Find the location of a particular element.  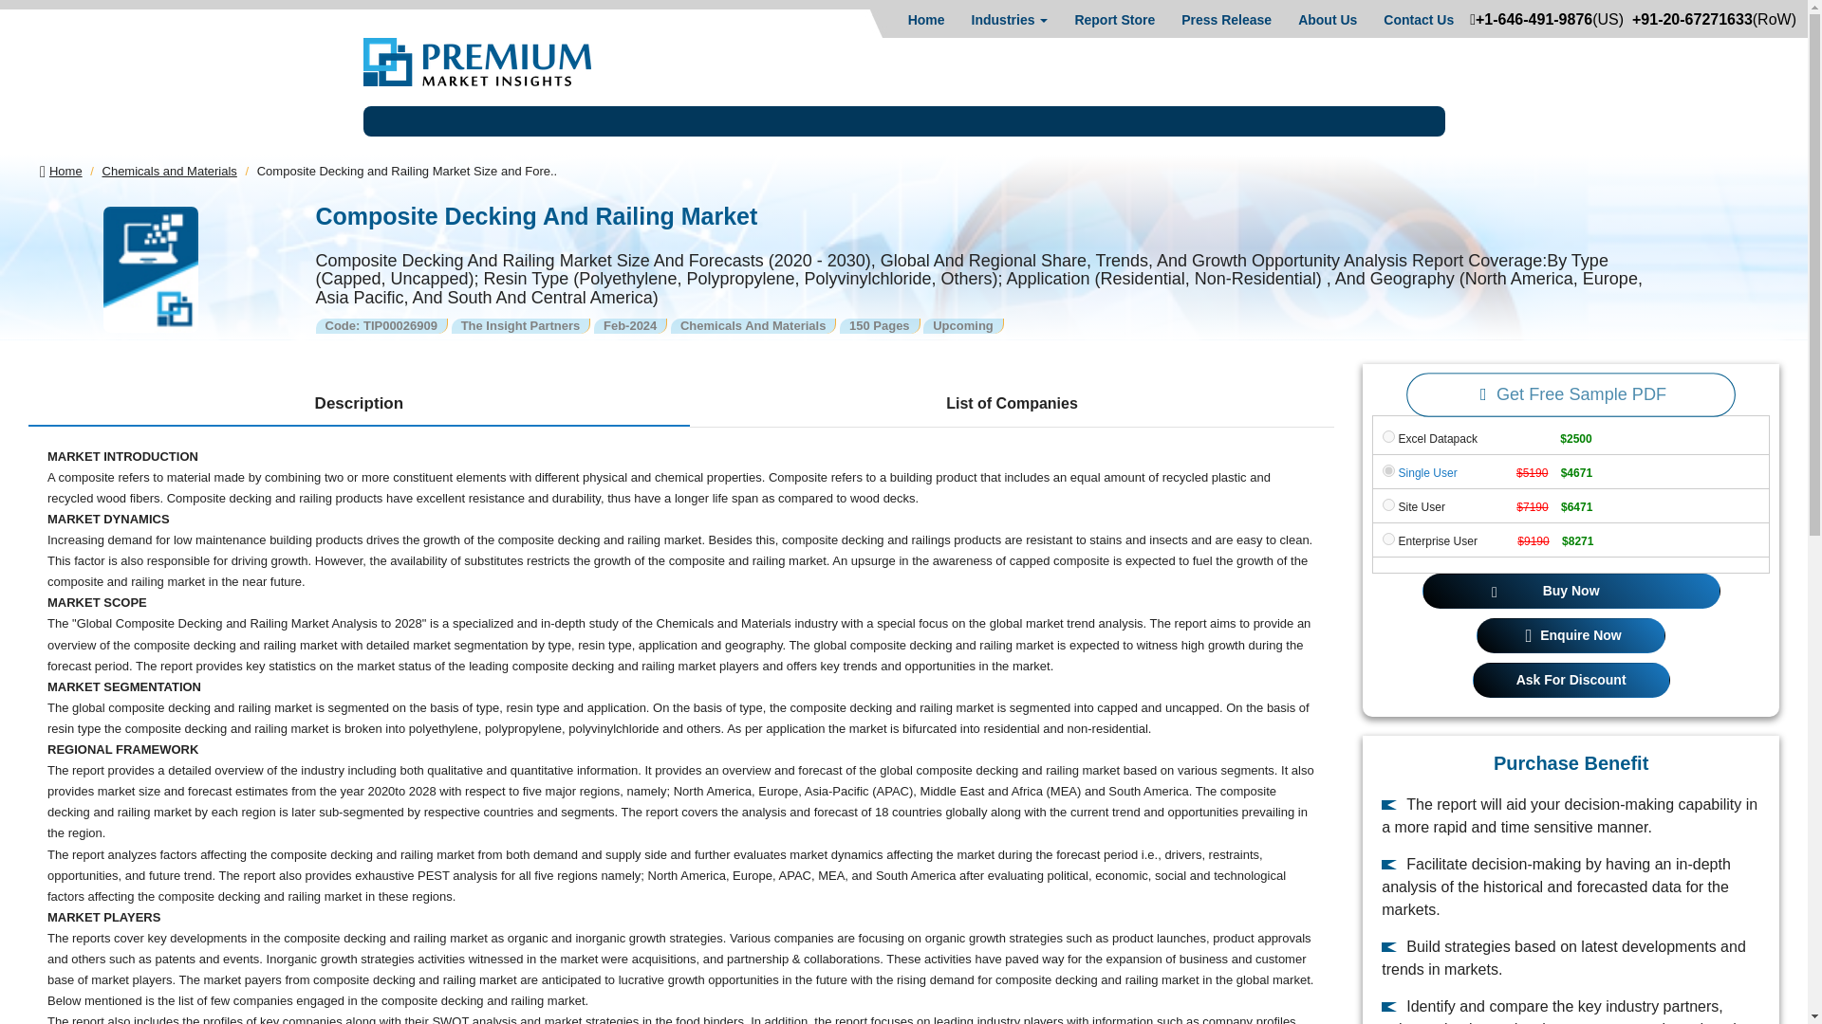

Contact Us is located at coordinates (1418, 19).